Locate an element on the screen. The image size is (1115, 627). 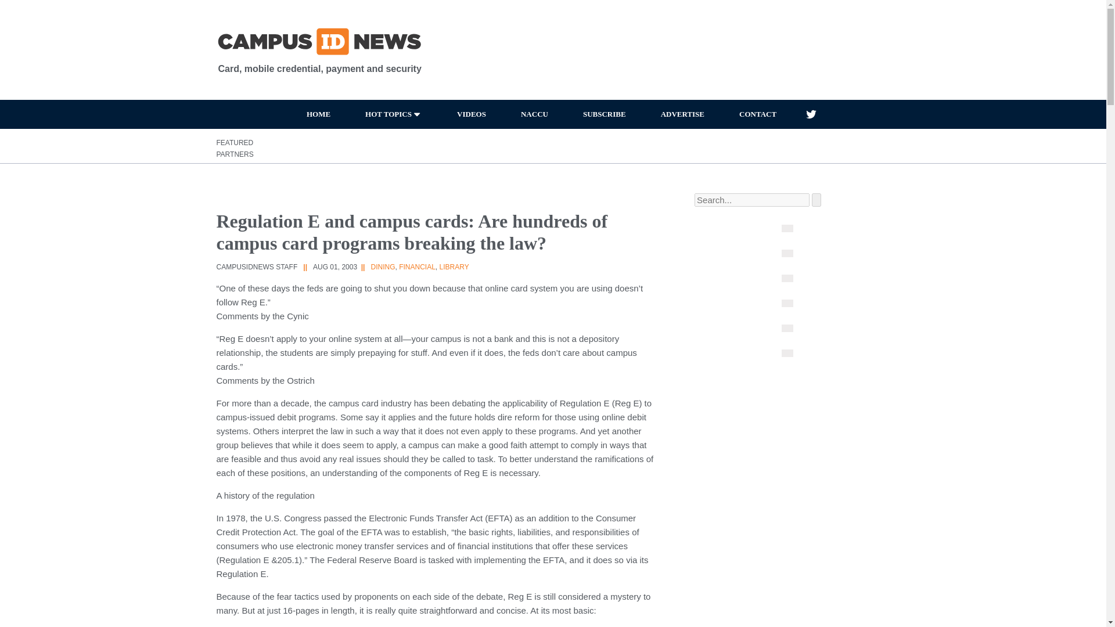
SUBSCRIBE is located at coordinates (604, 114).